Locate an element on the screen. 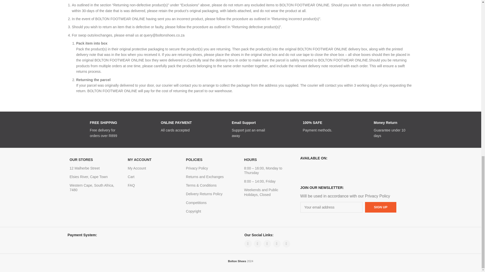 The width and height of the screenshot is (485, 272). black-friday-shipping.svg is located at coordinates (79, 127).